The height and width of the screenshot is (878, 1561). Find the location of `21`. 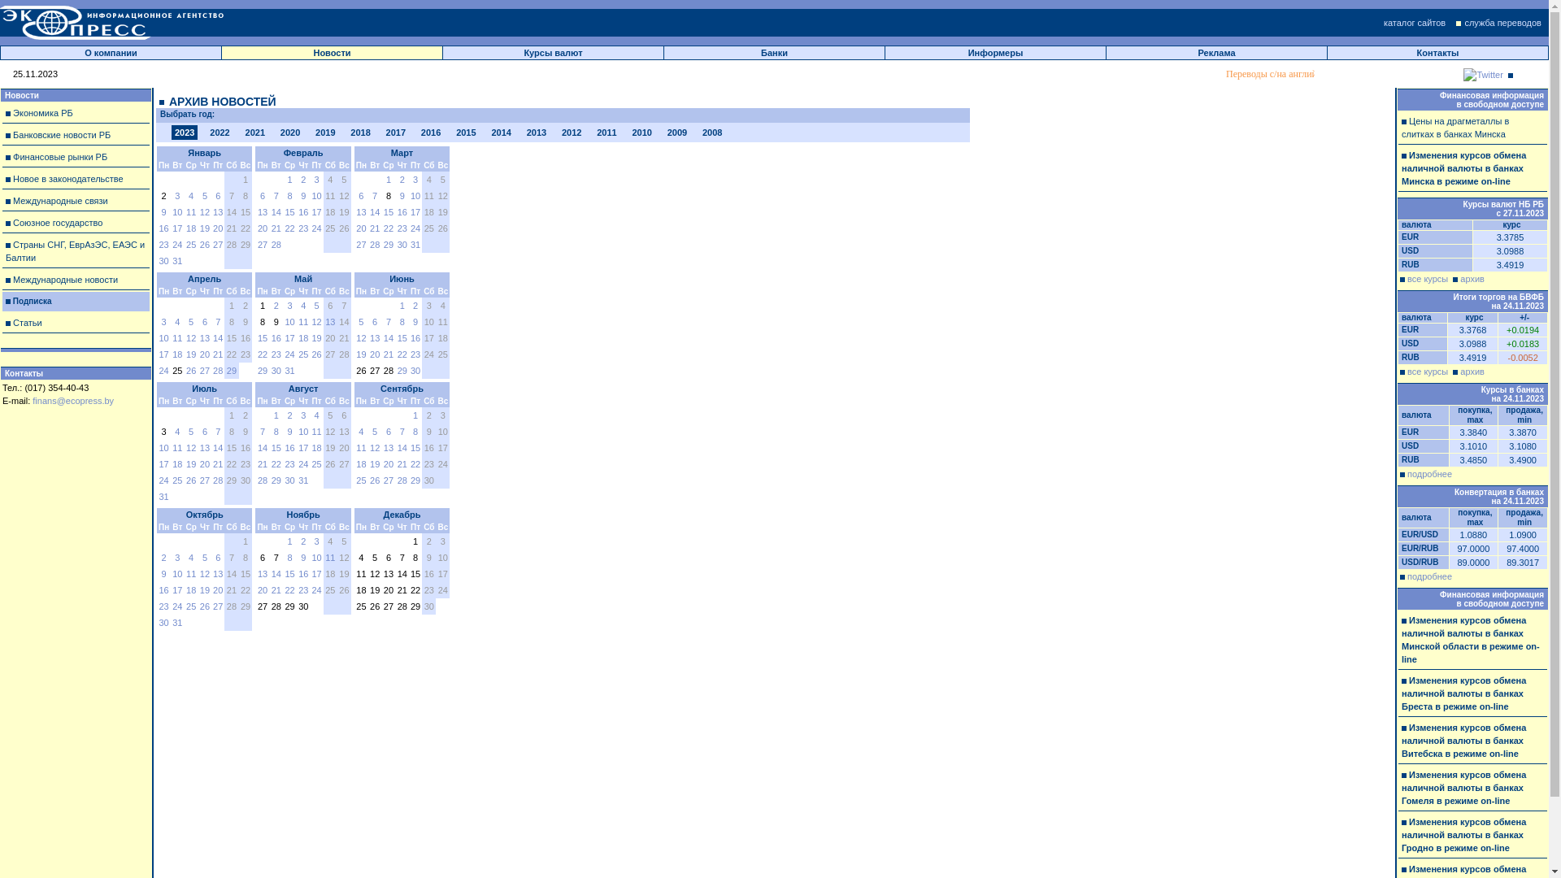

21 is located at coordinates (402, 464).